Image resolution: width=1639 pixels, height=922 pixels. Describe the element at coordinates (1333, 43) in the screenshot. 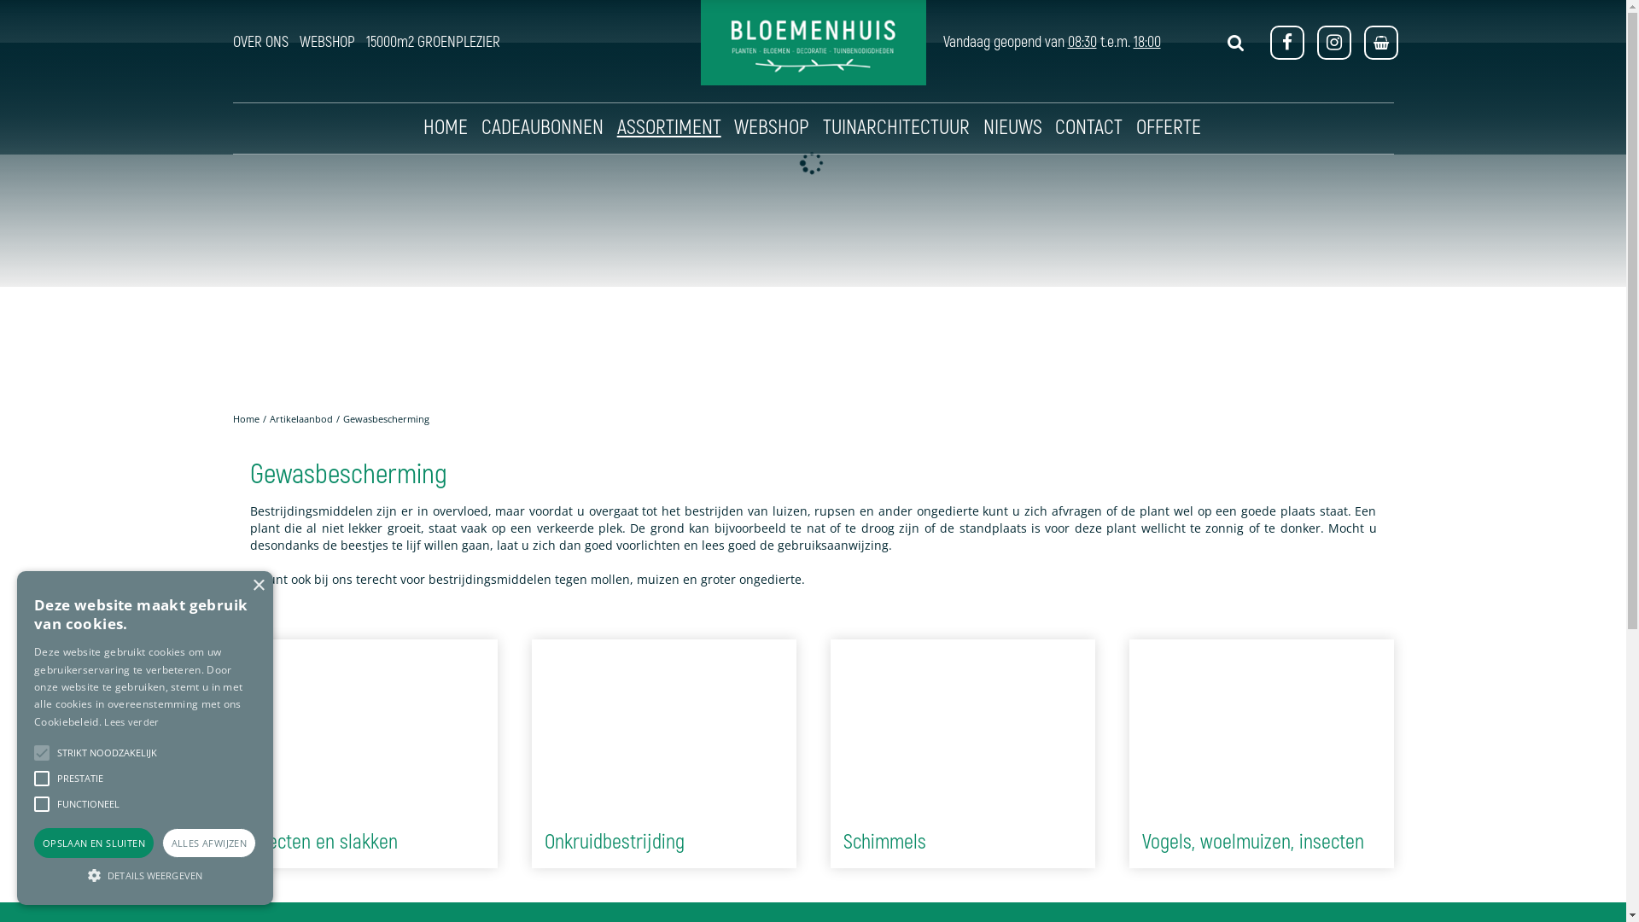

I see `ig` at that location.